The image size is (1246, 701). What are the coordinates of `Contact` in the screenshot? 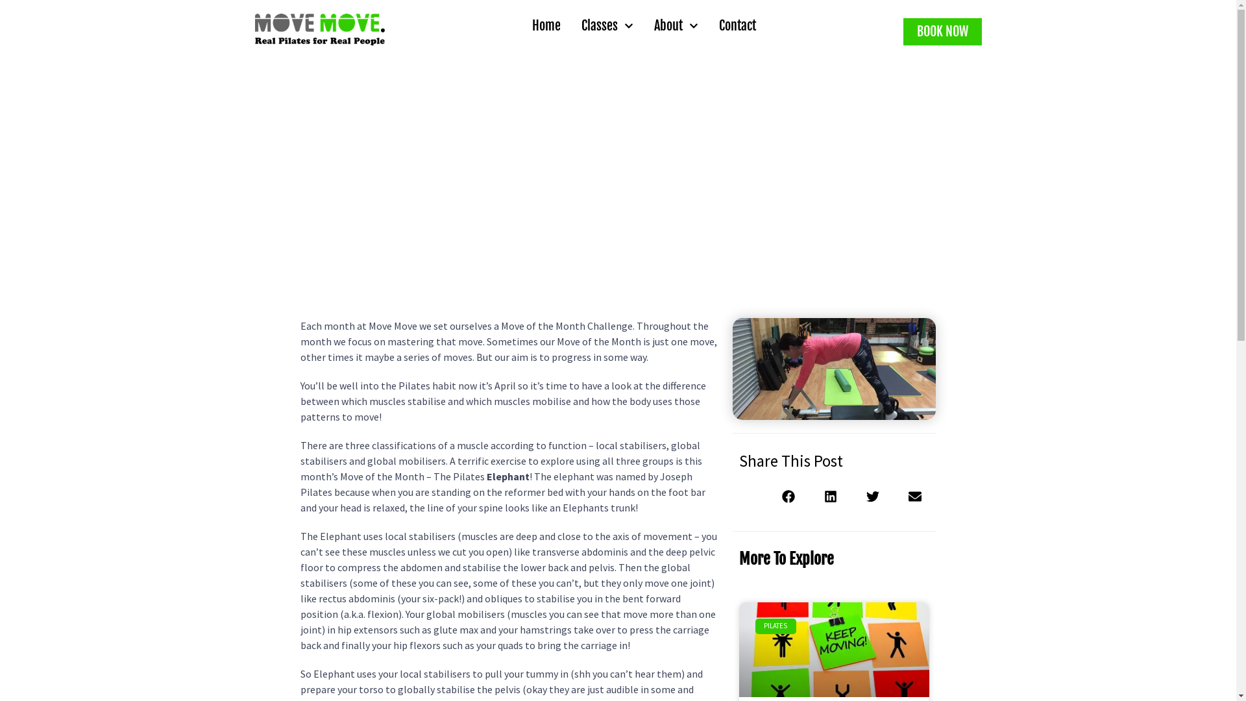 It's located at (737, 26).